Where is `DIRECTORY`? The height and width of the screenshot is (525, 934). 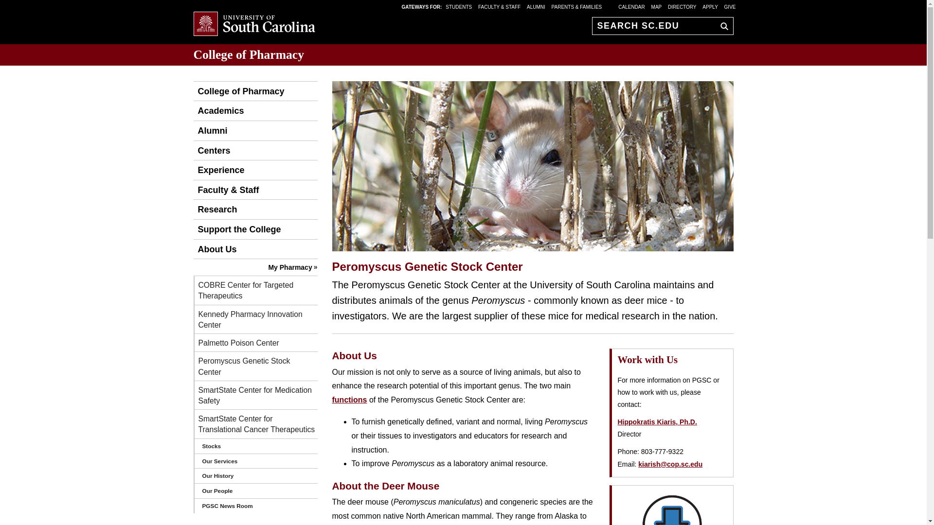
DIRECTORY is located at coordinates (682, 6).